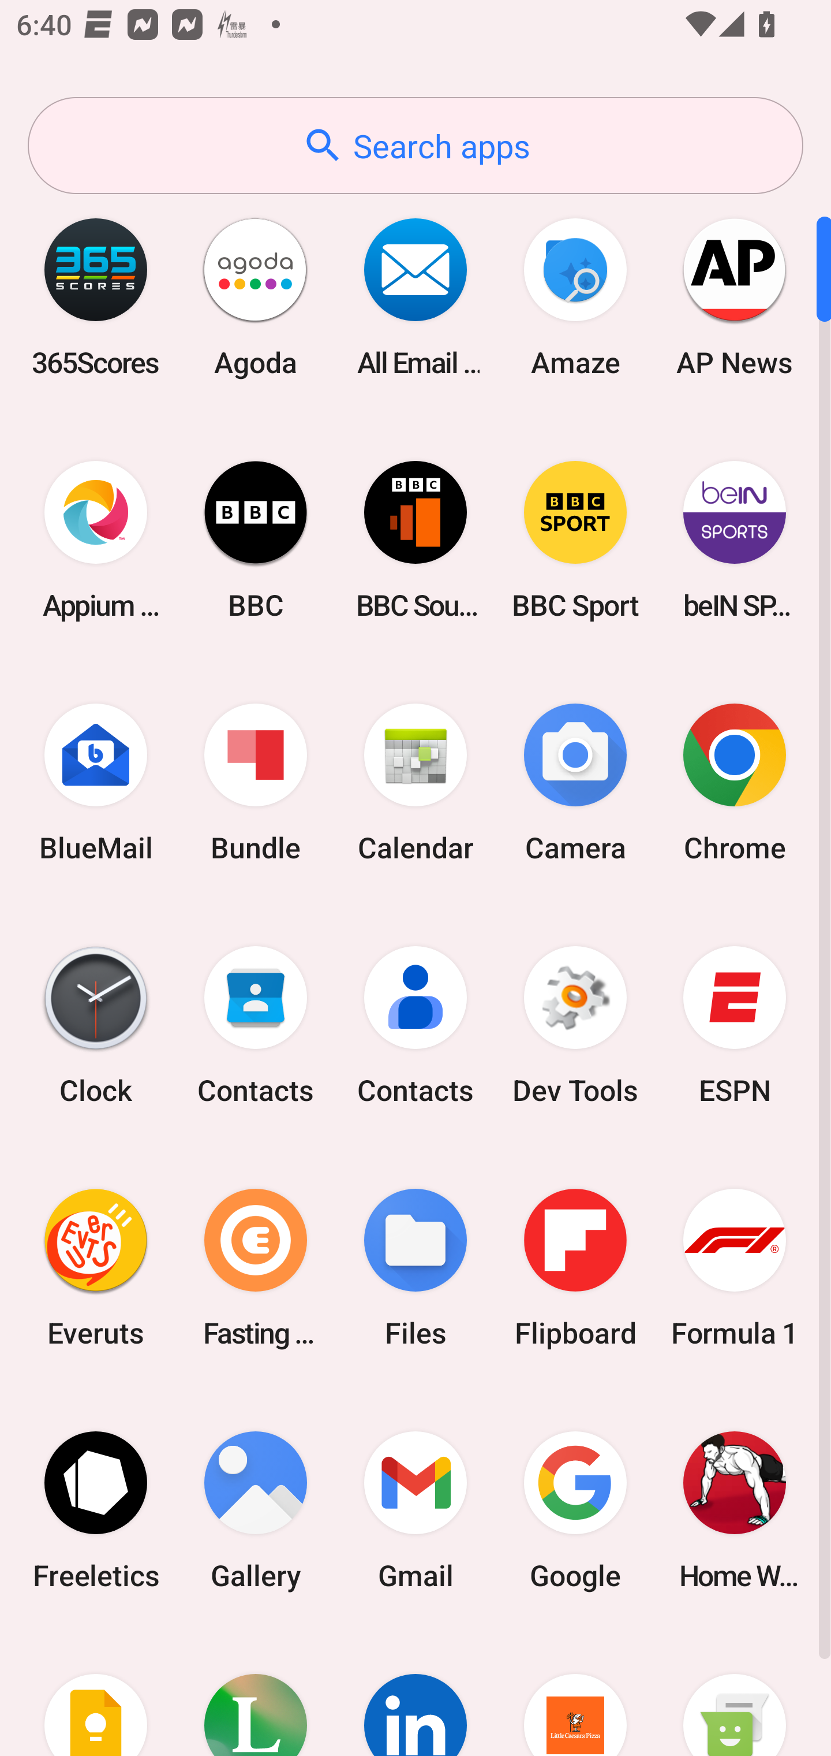  I want to click on Little Caesars Pizza, so click(575, 1694).